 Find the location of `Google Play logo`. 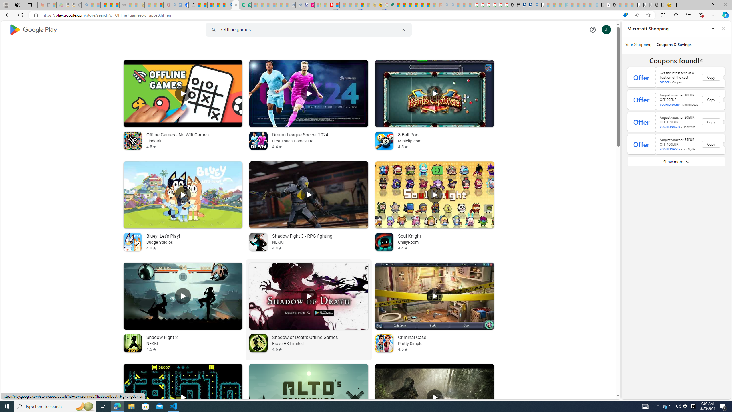

Google Play logo is located at coordinates (33, 30).